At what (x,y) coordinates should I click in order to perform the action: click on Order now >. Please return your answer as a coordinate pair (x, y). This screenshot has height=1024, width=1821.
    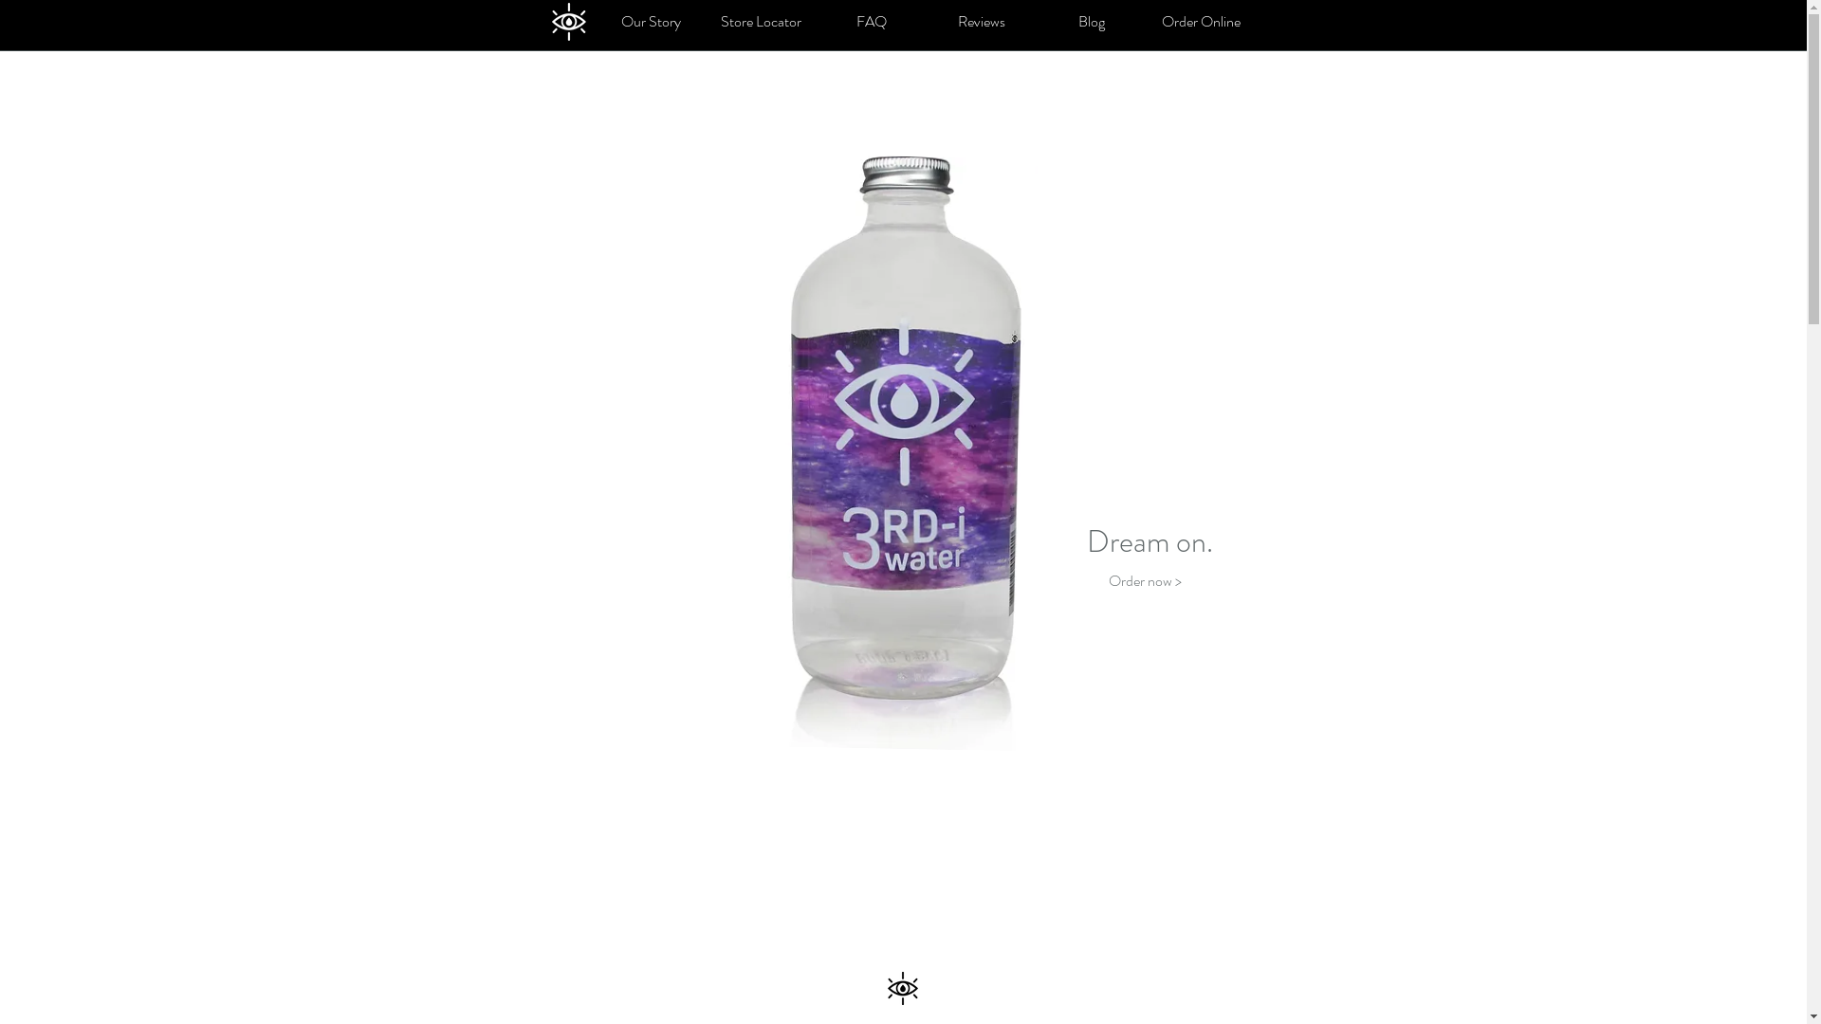
    Looking at the image, I should click on (1145, 580).